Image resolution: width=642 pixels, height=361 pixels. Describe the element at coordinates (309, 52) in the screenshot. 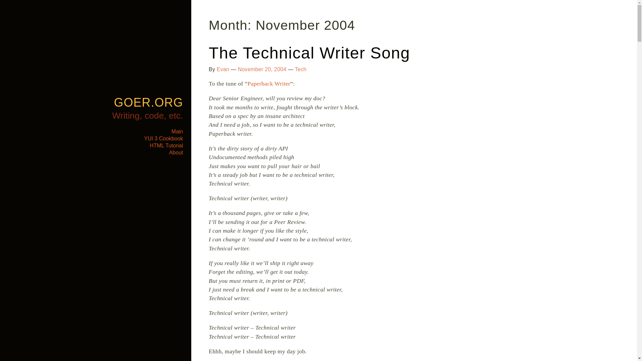

I see `The Technical Writer Song` at that location.